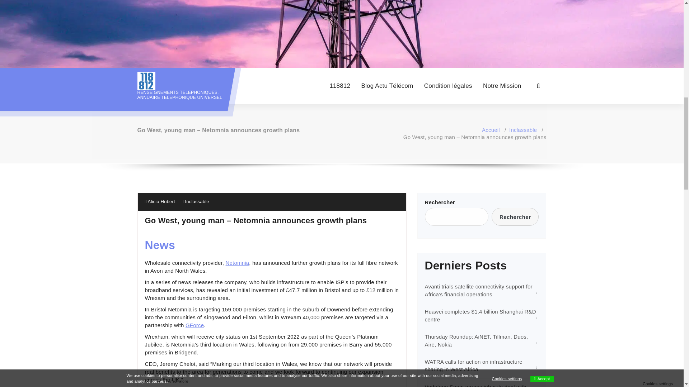 The height and width of the screenshot is (387, 689). Describe the element at coordinates (515, 216) in the screenshot. I see `Rechercher` at that location.